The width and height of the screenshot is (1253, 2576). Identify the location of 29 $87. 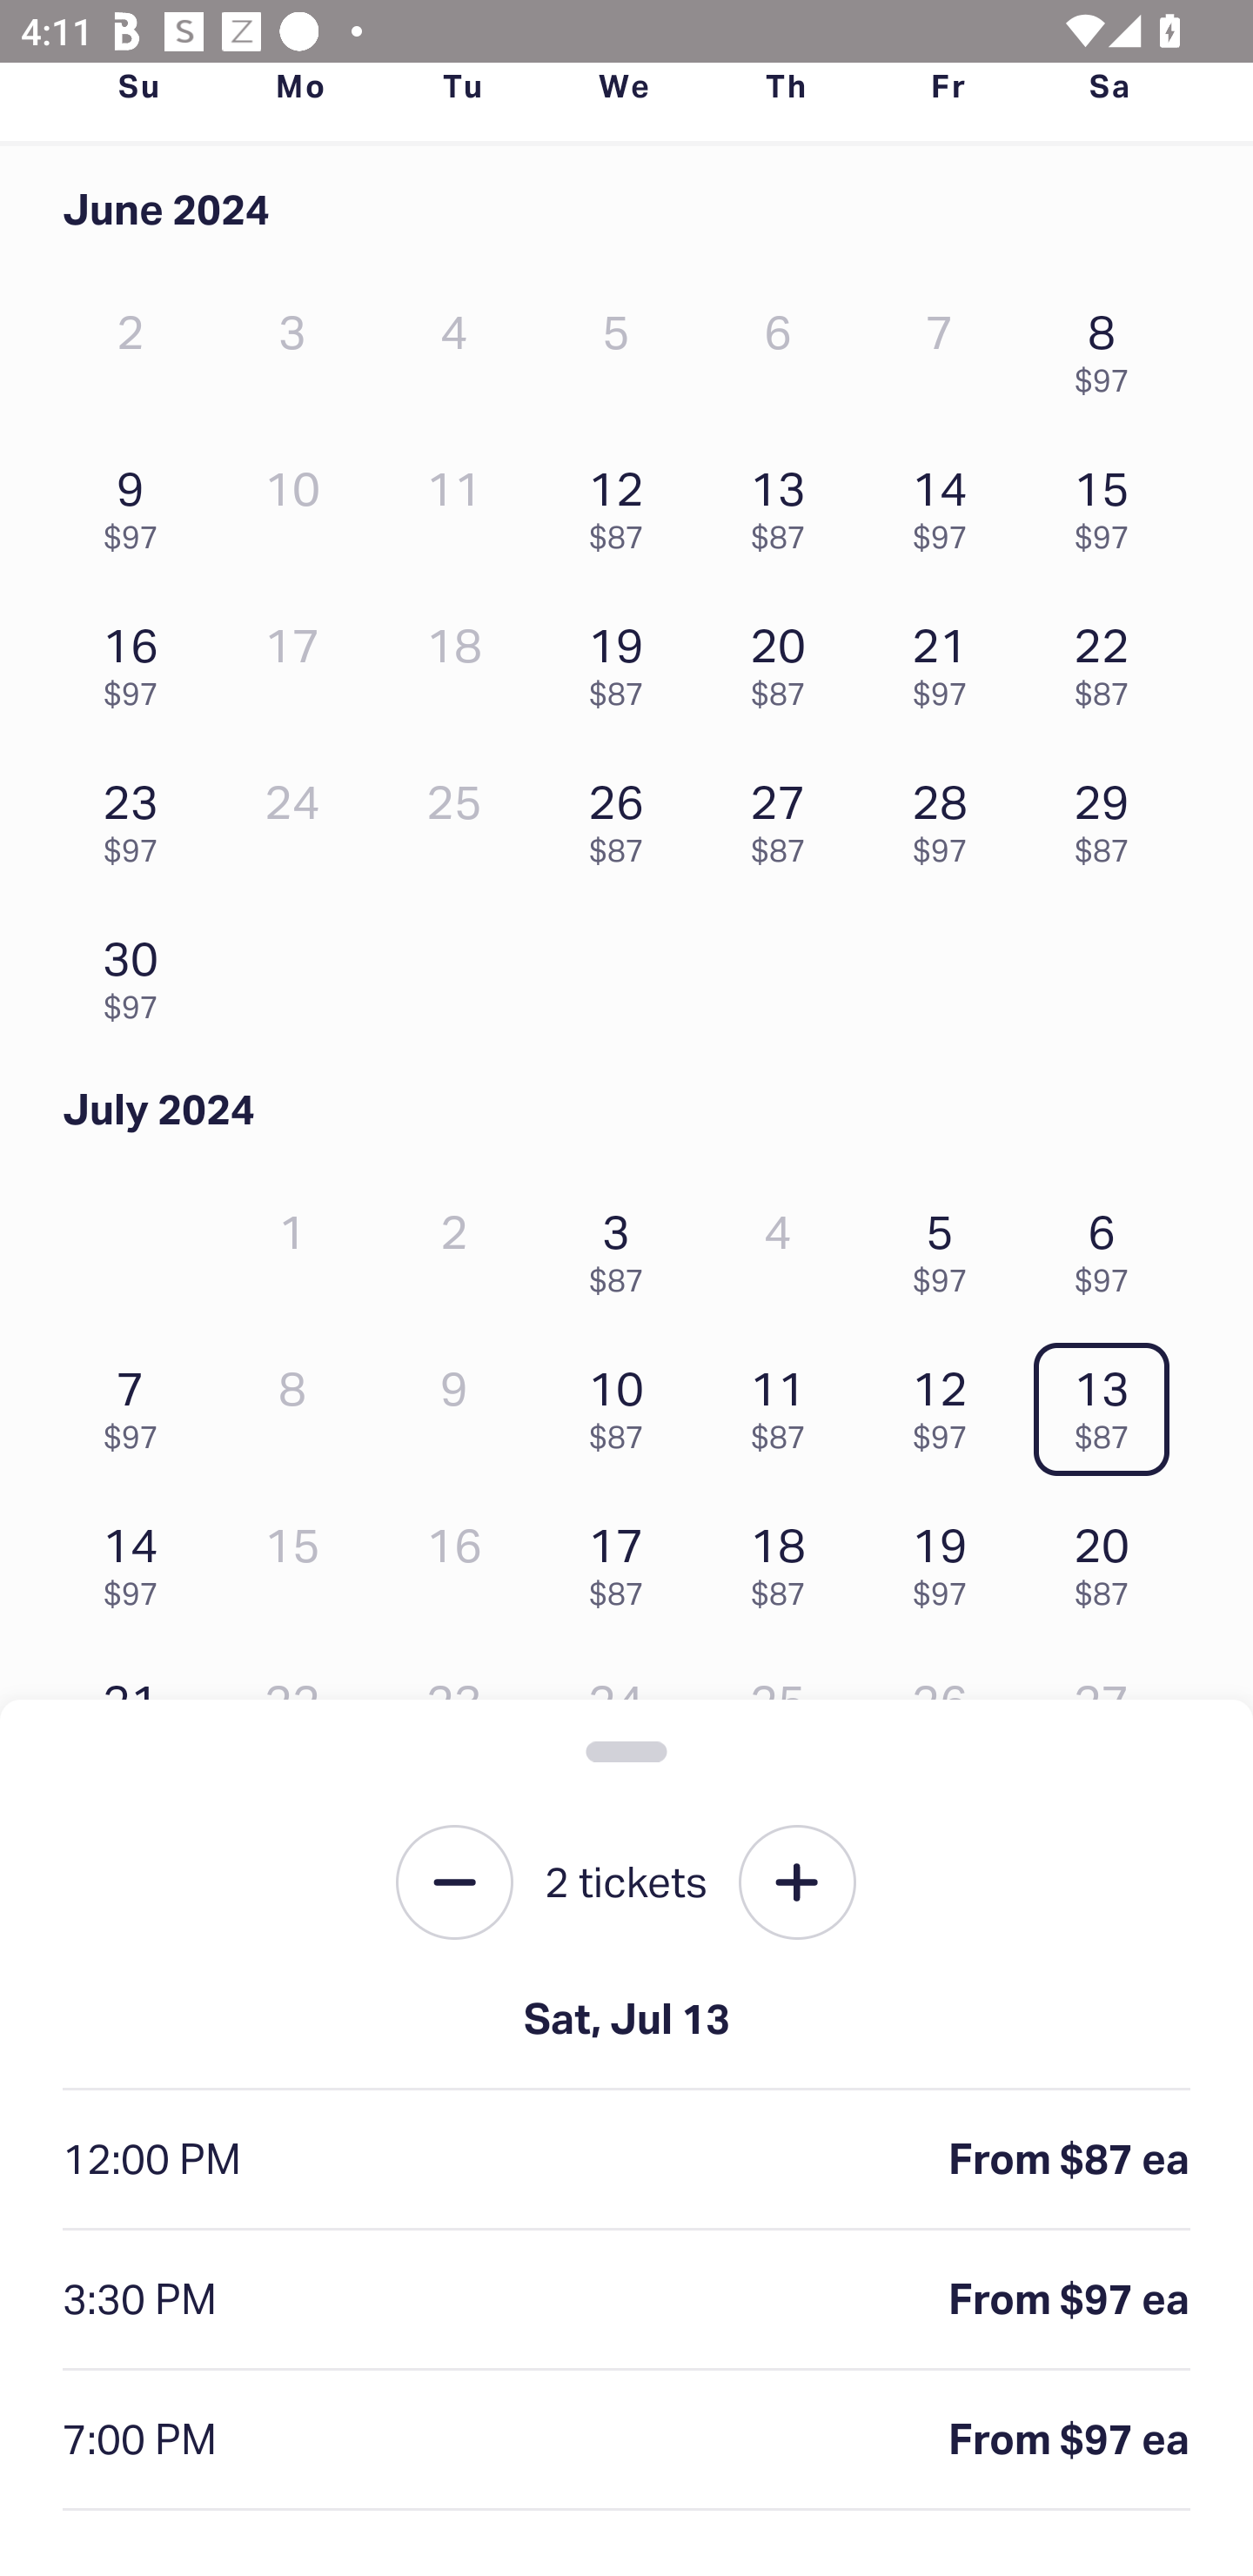
(1109, 816).